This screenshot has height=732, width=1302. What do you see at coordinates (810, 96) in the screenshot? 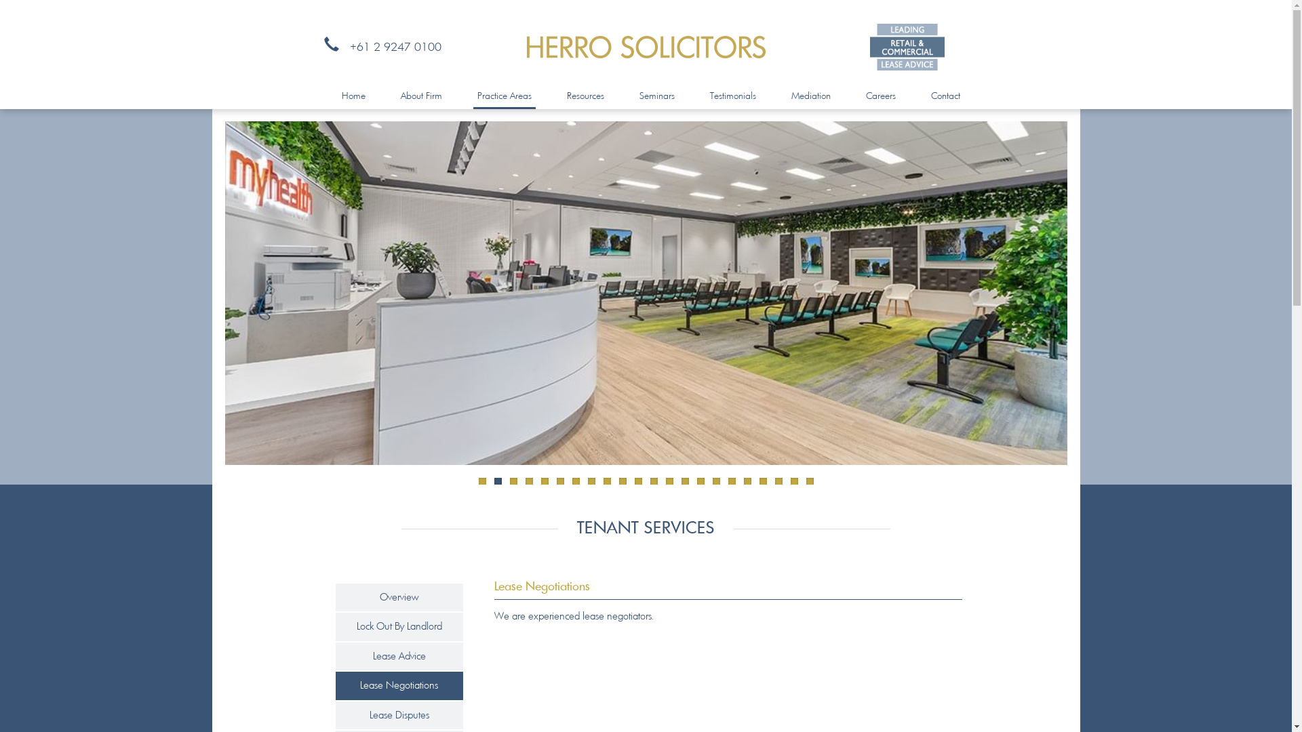
I see `Mediation` at bounding box center [810, 96].